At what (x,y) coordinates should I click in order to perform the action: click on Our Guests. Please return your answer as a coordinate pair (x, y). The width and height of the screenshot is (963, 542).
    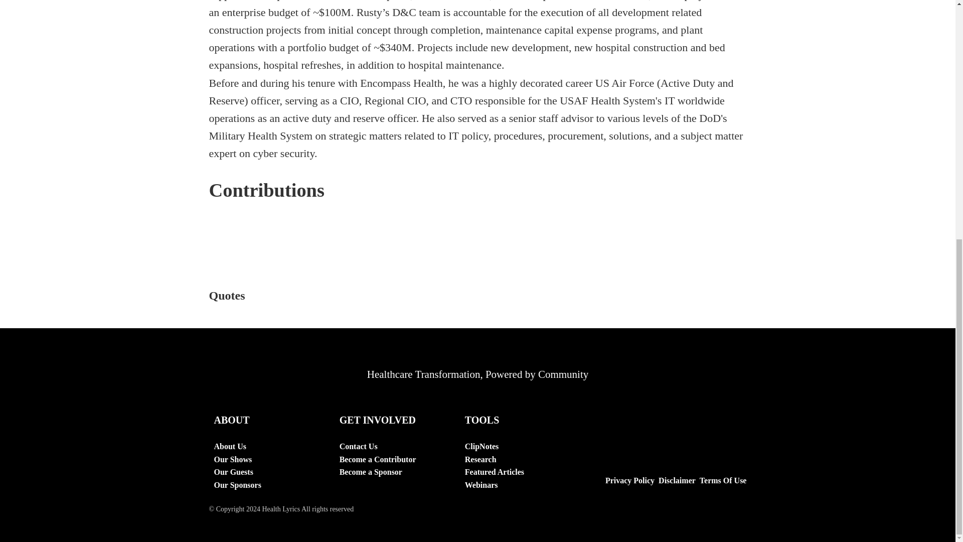
    Looking at the image, I should click on (237, 472).